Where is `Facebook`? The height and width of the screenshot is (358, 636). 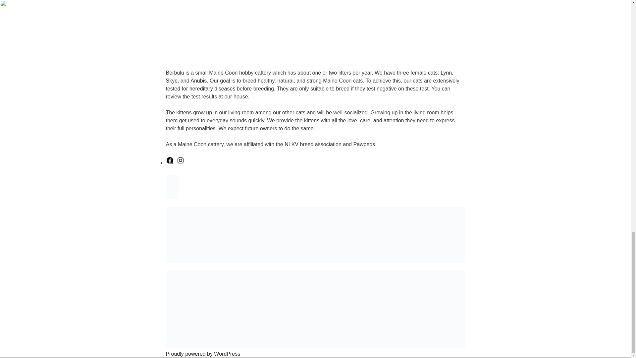
Facebook is located at coordinates (170, 162).